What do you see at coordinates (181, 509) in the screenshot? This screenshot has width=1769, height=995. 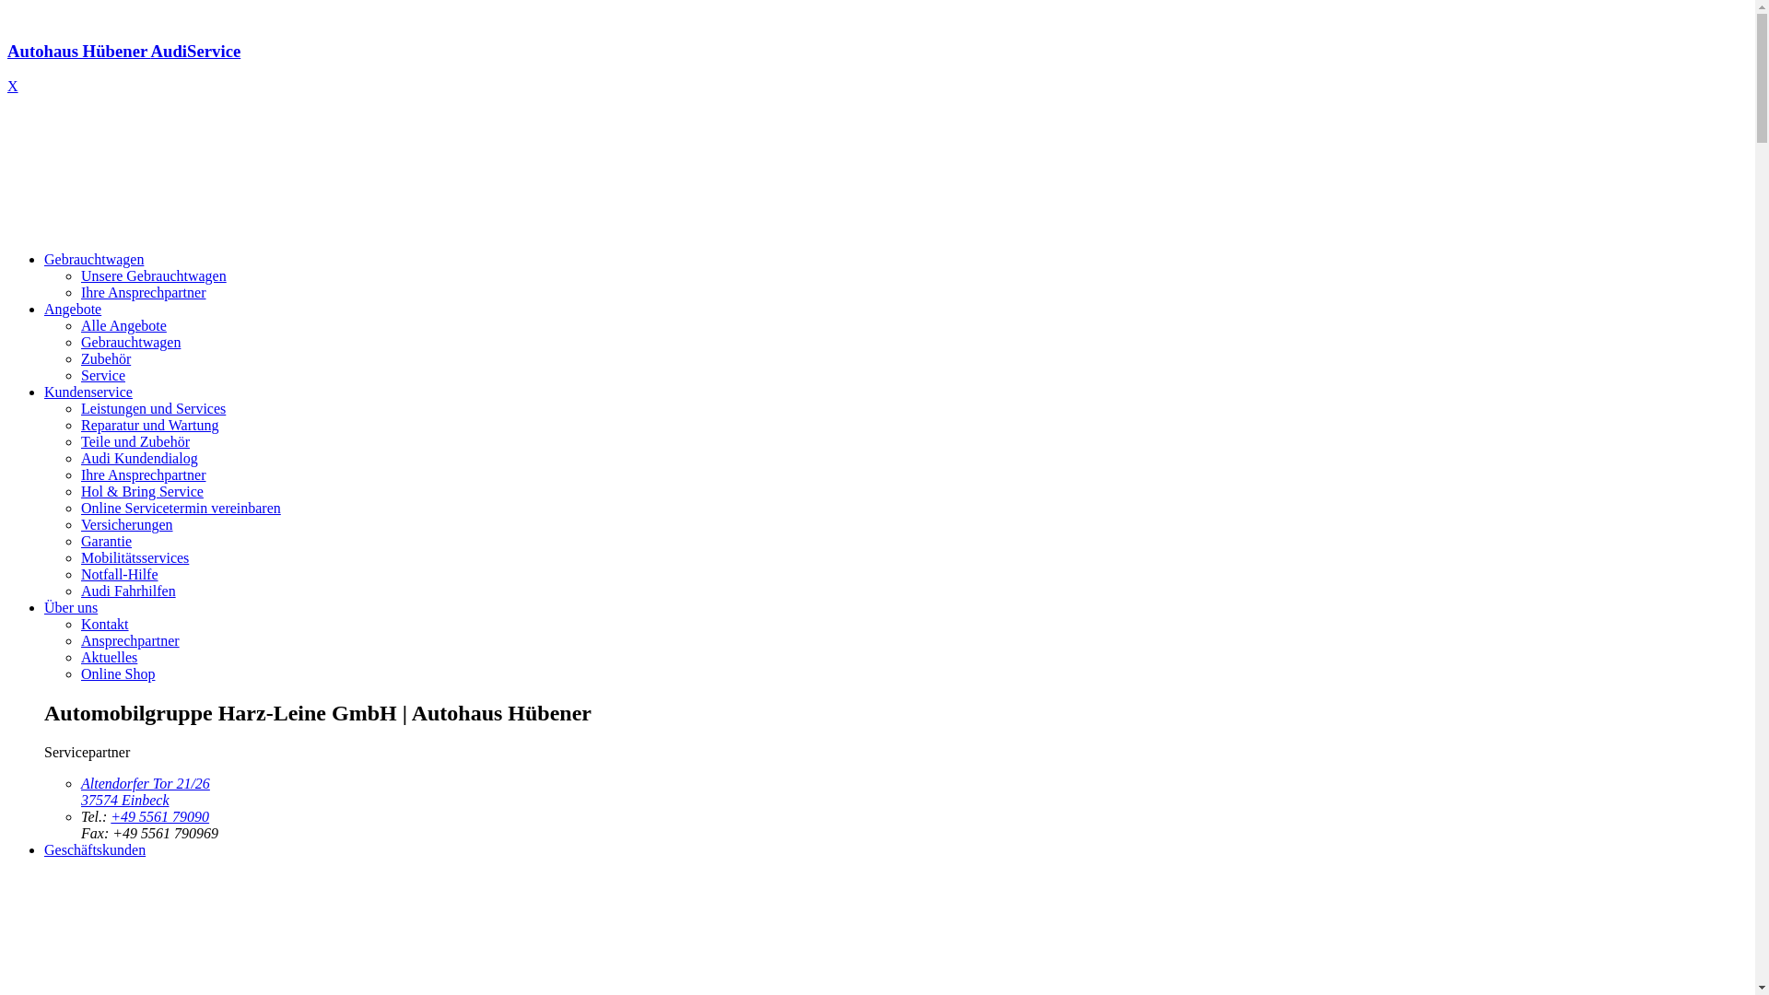 I see `Online Servicetermin vereinbaren` at bounding box center [181, 509].